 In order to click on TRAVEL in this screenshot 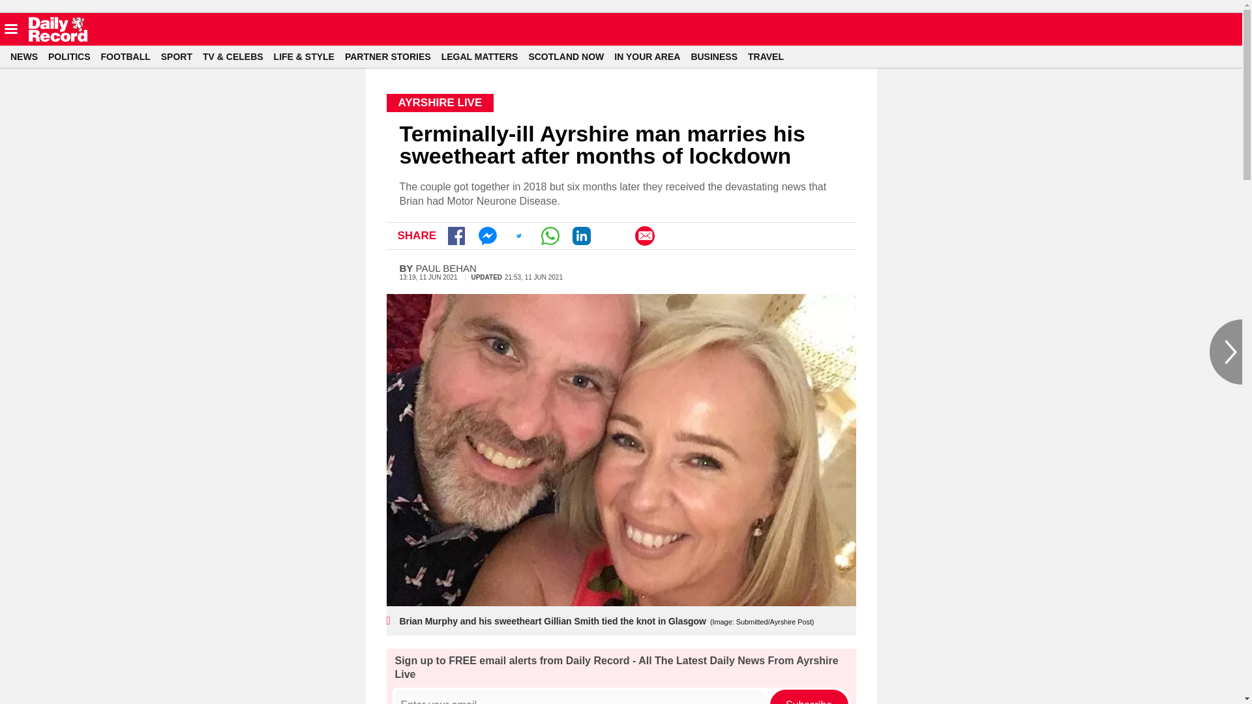, I will do `click(771, 56)`.